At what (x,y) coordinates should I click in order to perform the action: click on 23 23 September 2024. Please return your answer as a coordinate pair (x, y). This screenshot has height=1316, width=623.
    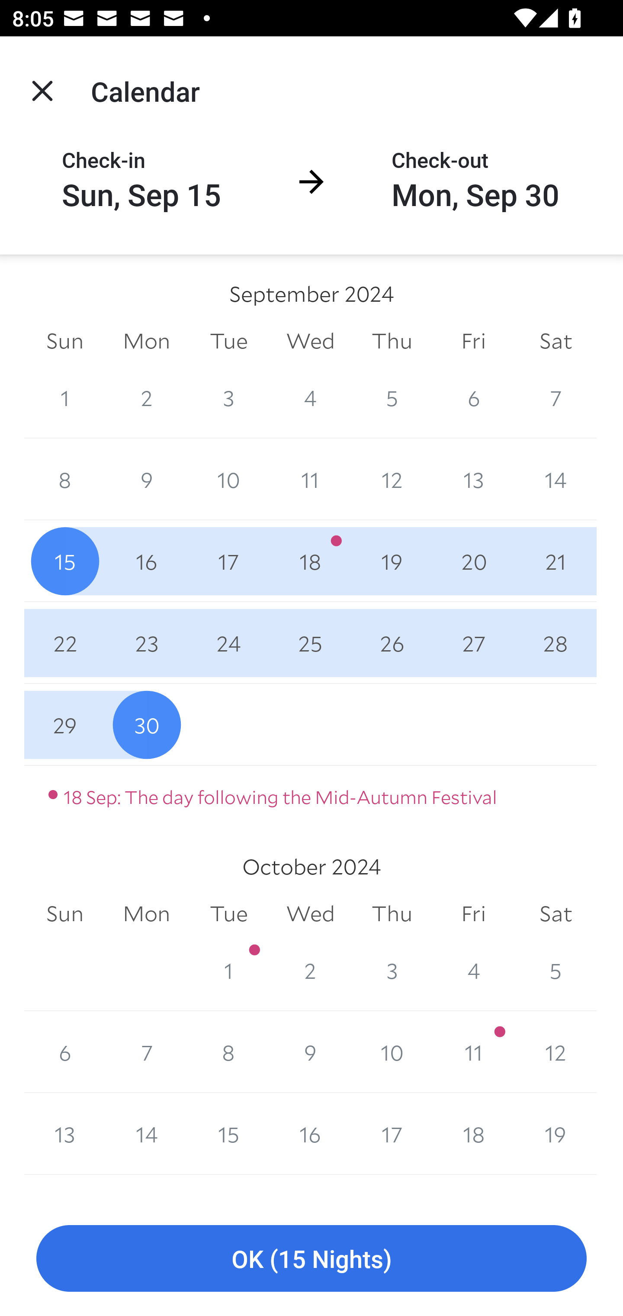
    Looking at the image, I should click on (146, 643).